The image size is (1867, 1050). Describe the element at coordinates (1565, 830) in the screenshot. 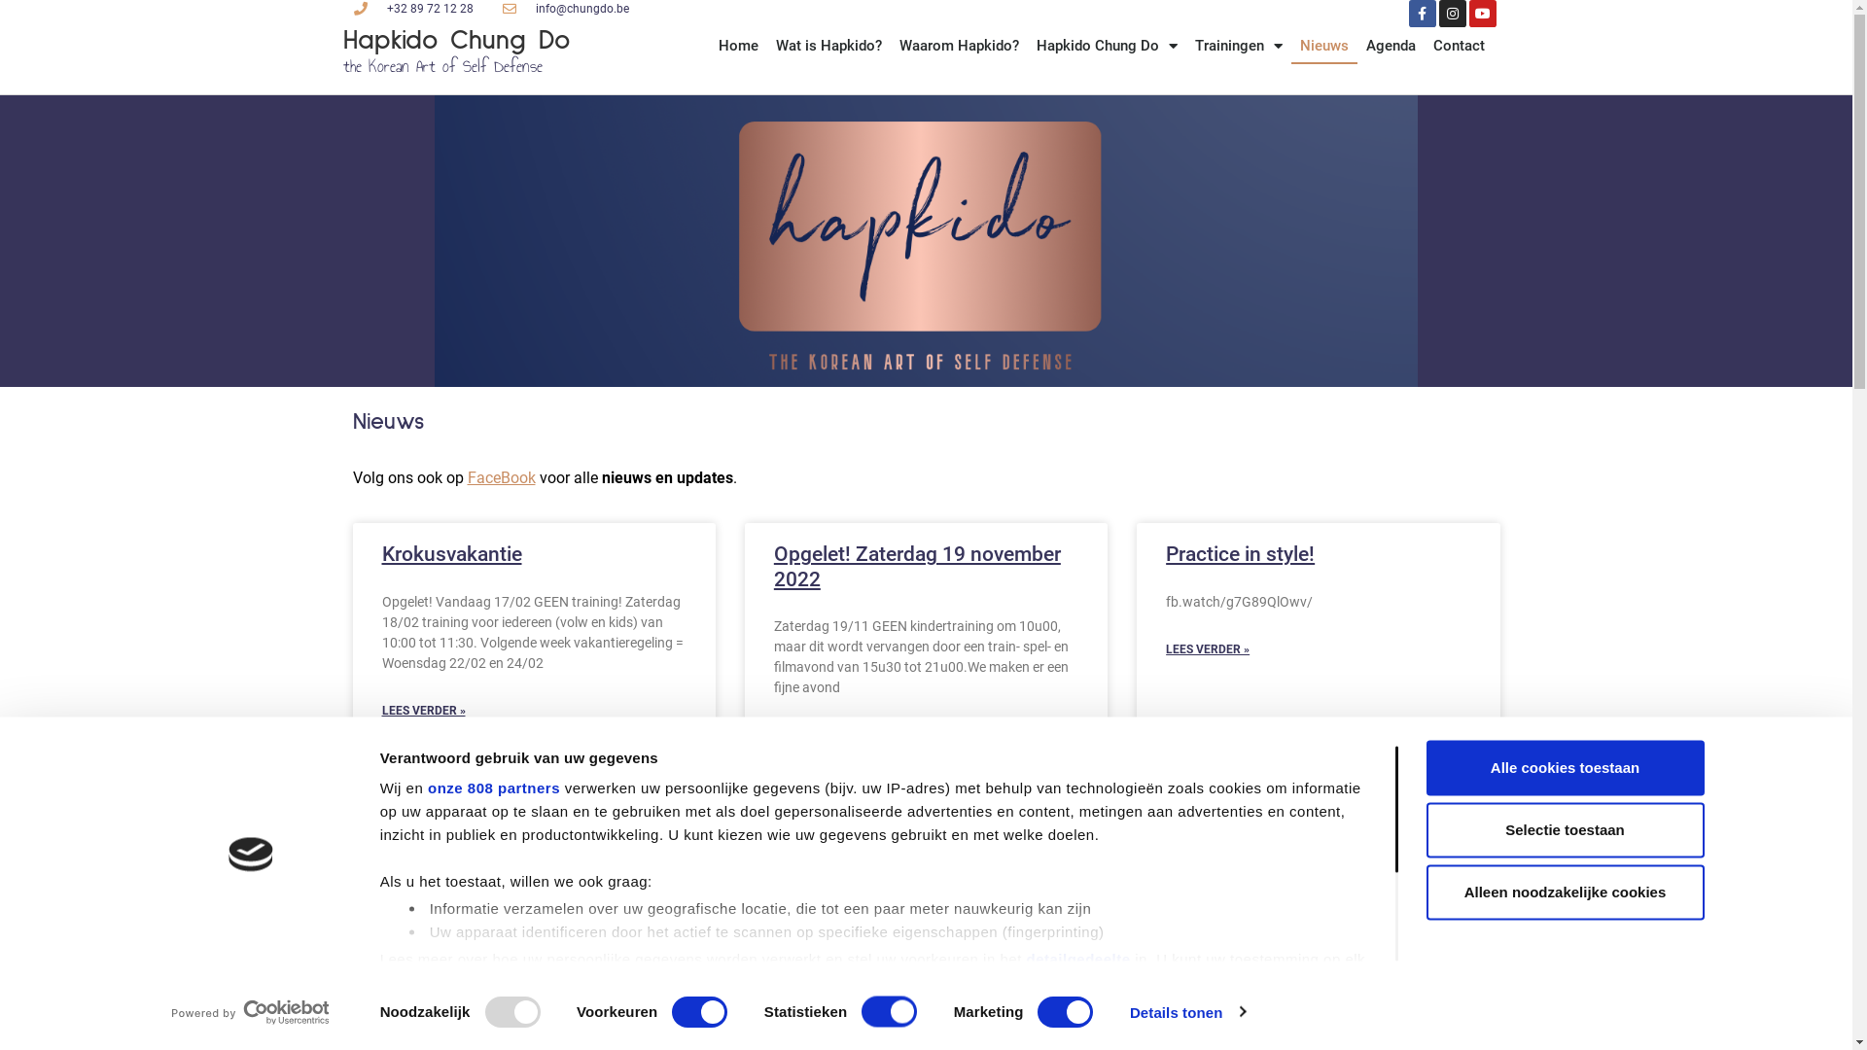

I see `Selectie toestaan` at that location.